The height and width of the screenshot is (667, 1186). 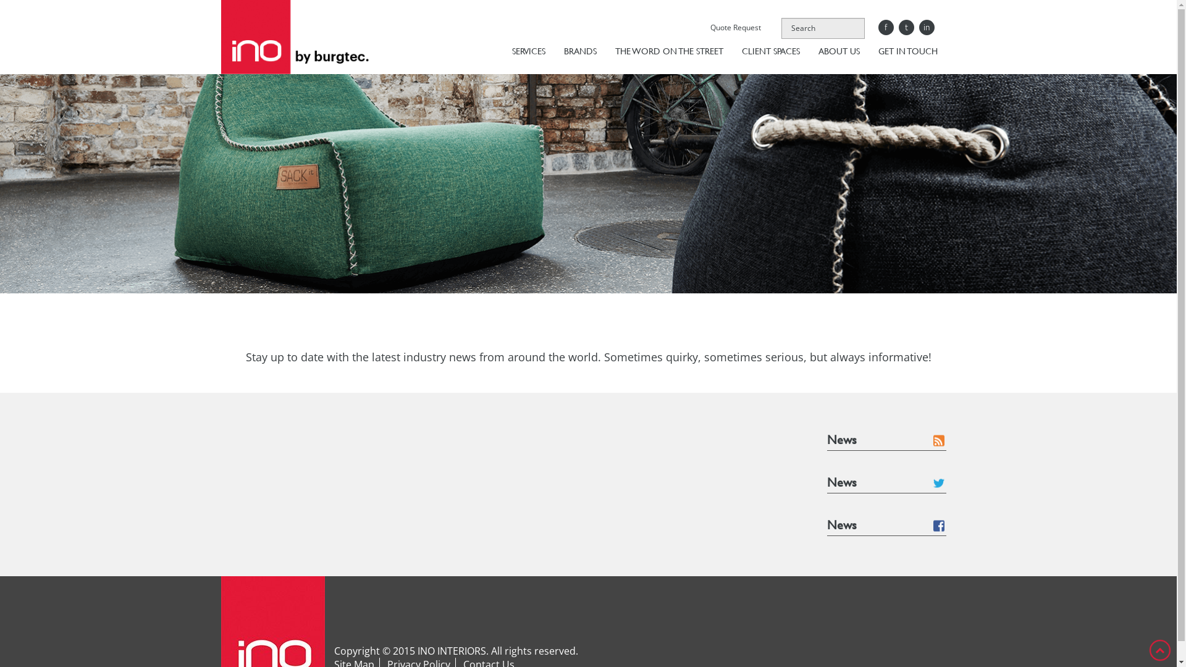 I want to click on BRANDS, so click(x=581, y=52).